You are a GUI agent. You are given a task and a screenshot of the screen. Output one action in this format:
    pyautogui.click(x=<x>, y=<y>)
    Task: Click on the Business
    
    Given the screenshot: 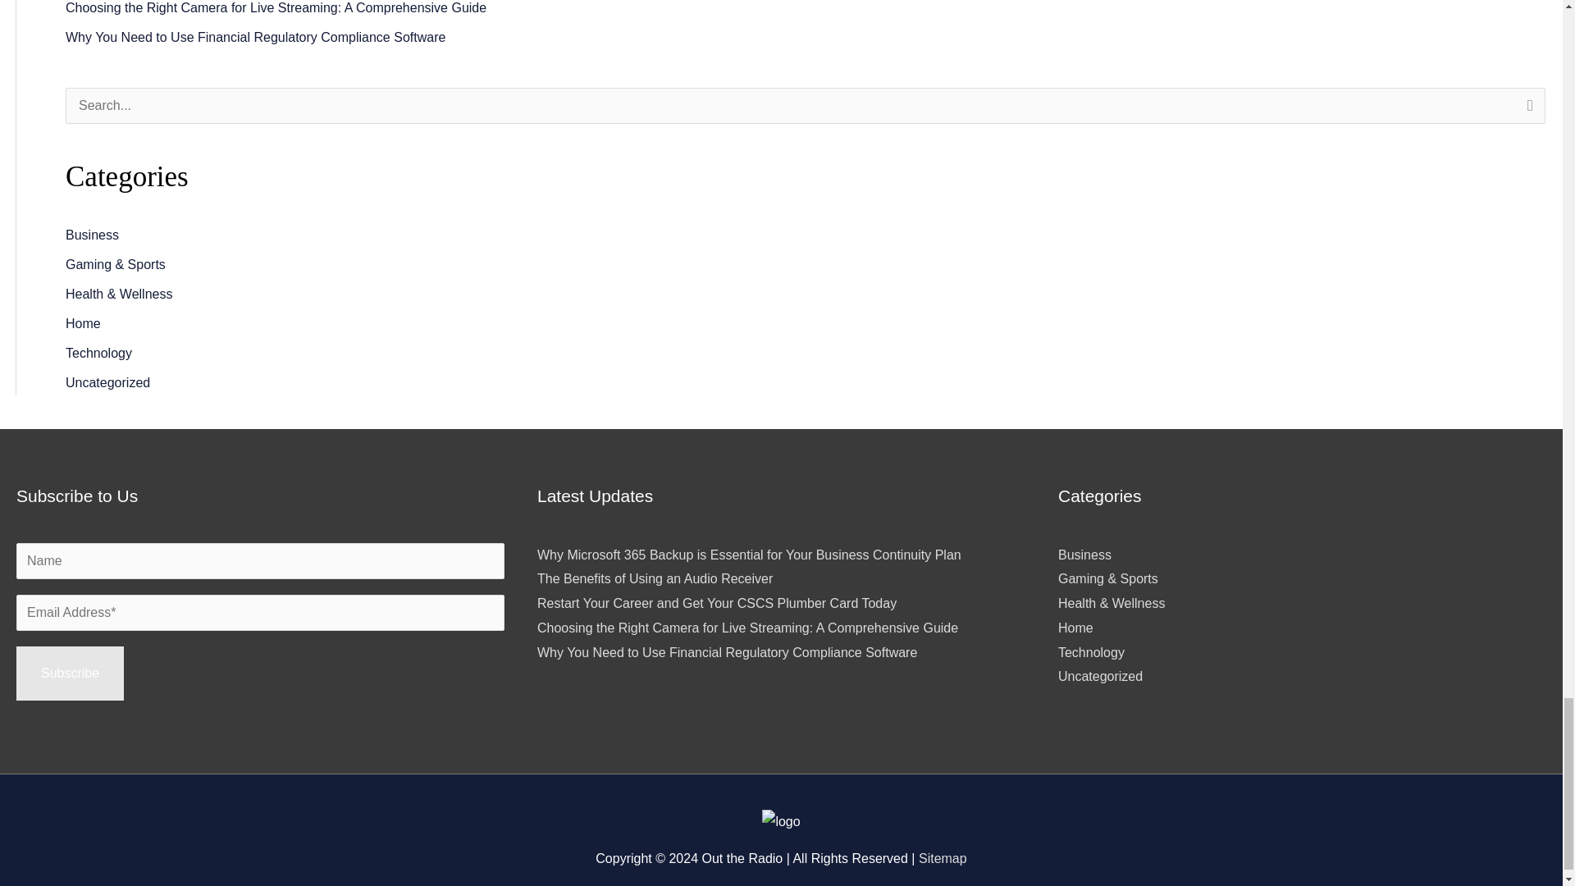 What is the action you would take?
    pyautogui.click(x=92, y=235)
    